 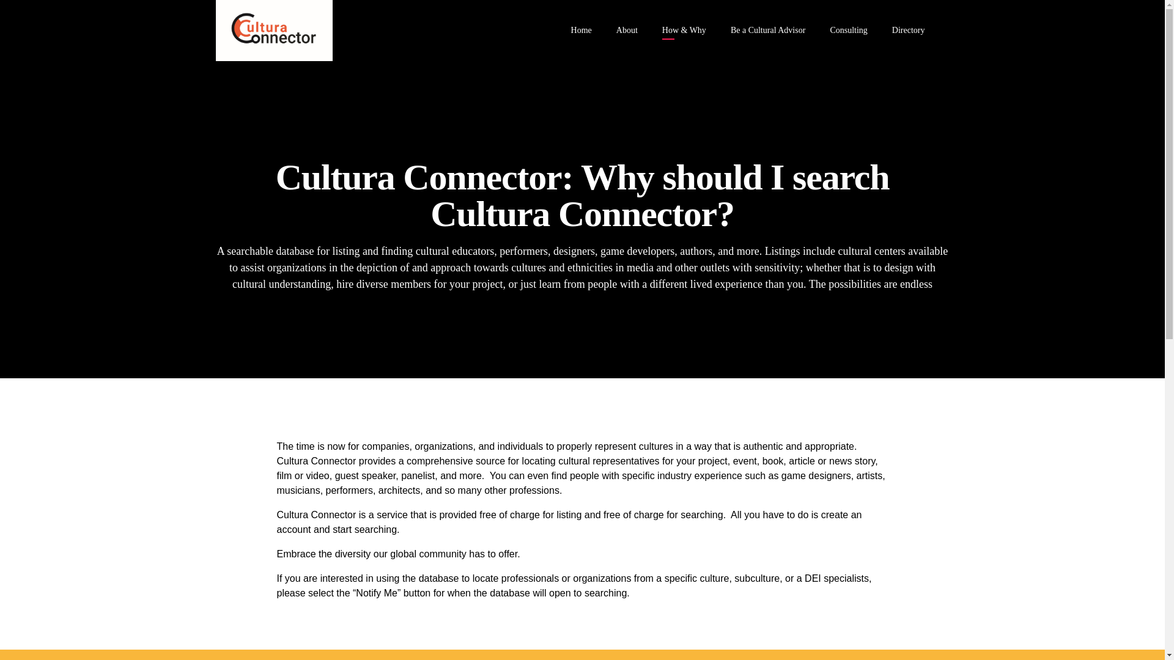 What do you see at coordinates (768, 31) in the screenshot?
I see `Be a Cultural Advisor` at bounding box center [768, 31].